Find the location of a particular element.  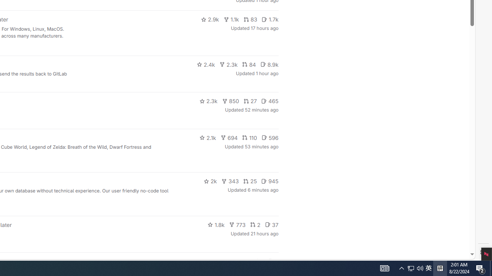

1 is located at coordinates (259, 261).